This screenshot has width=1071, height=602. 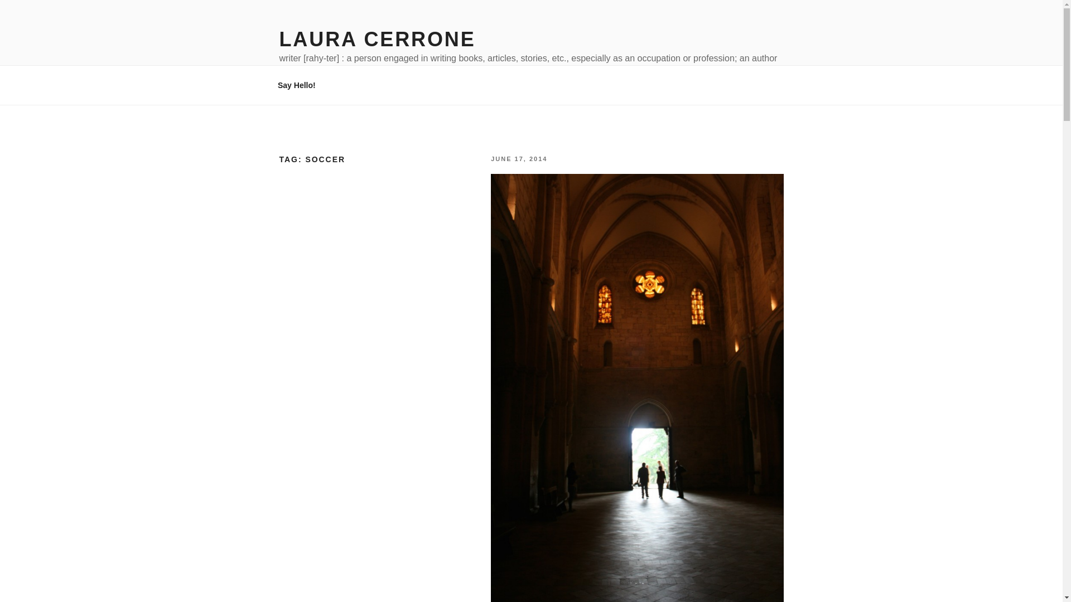 I want to click on Say Hello!, so click(x=297, y=85).